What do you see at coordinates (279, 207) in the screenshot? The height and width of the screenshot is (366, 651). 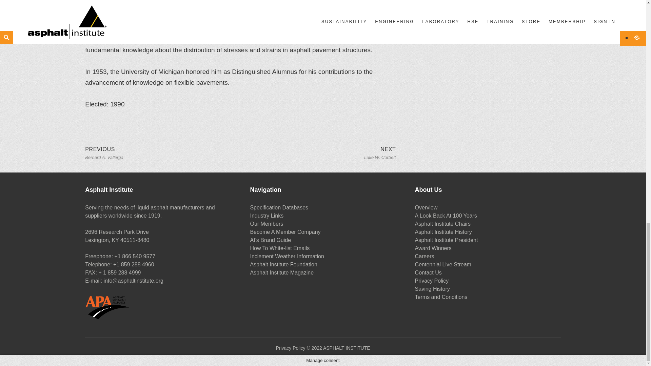 I see `Specification Databases` at bounding box center [279, 207].